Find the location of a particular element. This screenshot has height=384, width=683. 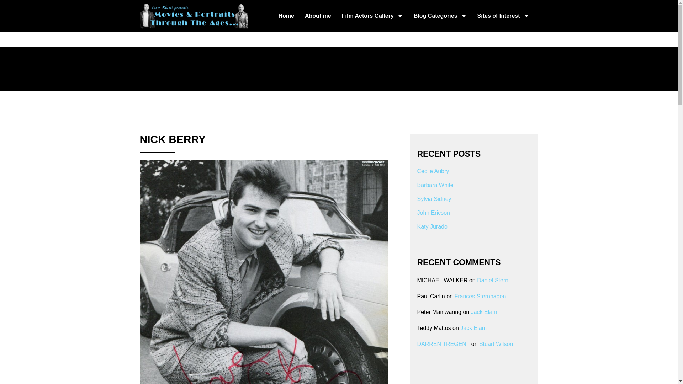

Sites of Interest is located at coordinates (503, 16).